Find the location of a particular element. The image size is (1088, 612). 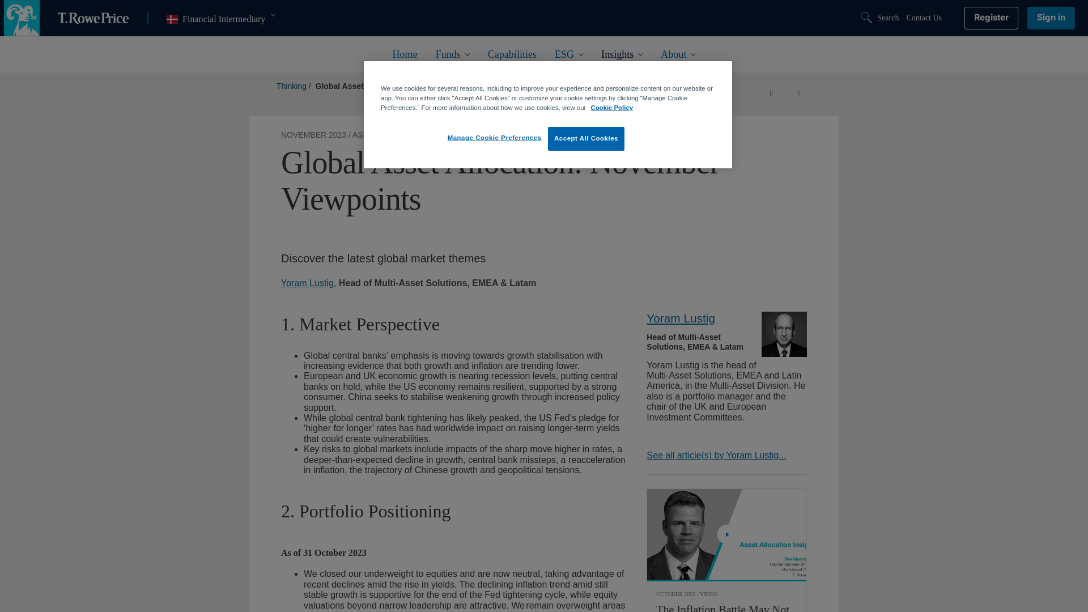

Sign in is located at coordinates (1051, 18).